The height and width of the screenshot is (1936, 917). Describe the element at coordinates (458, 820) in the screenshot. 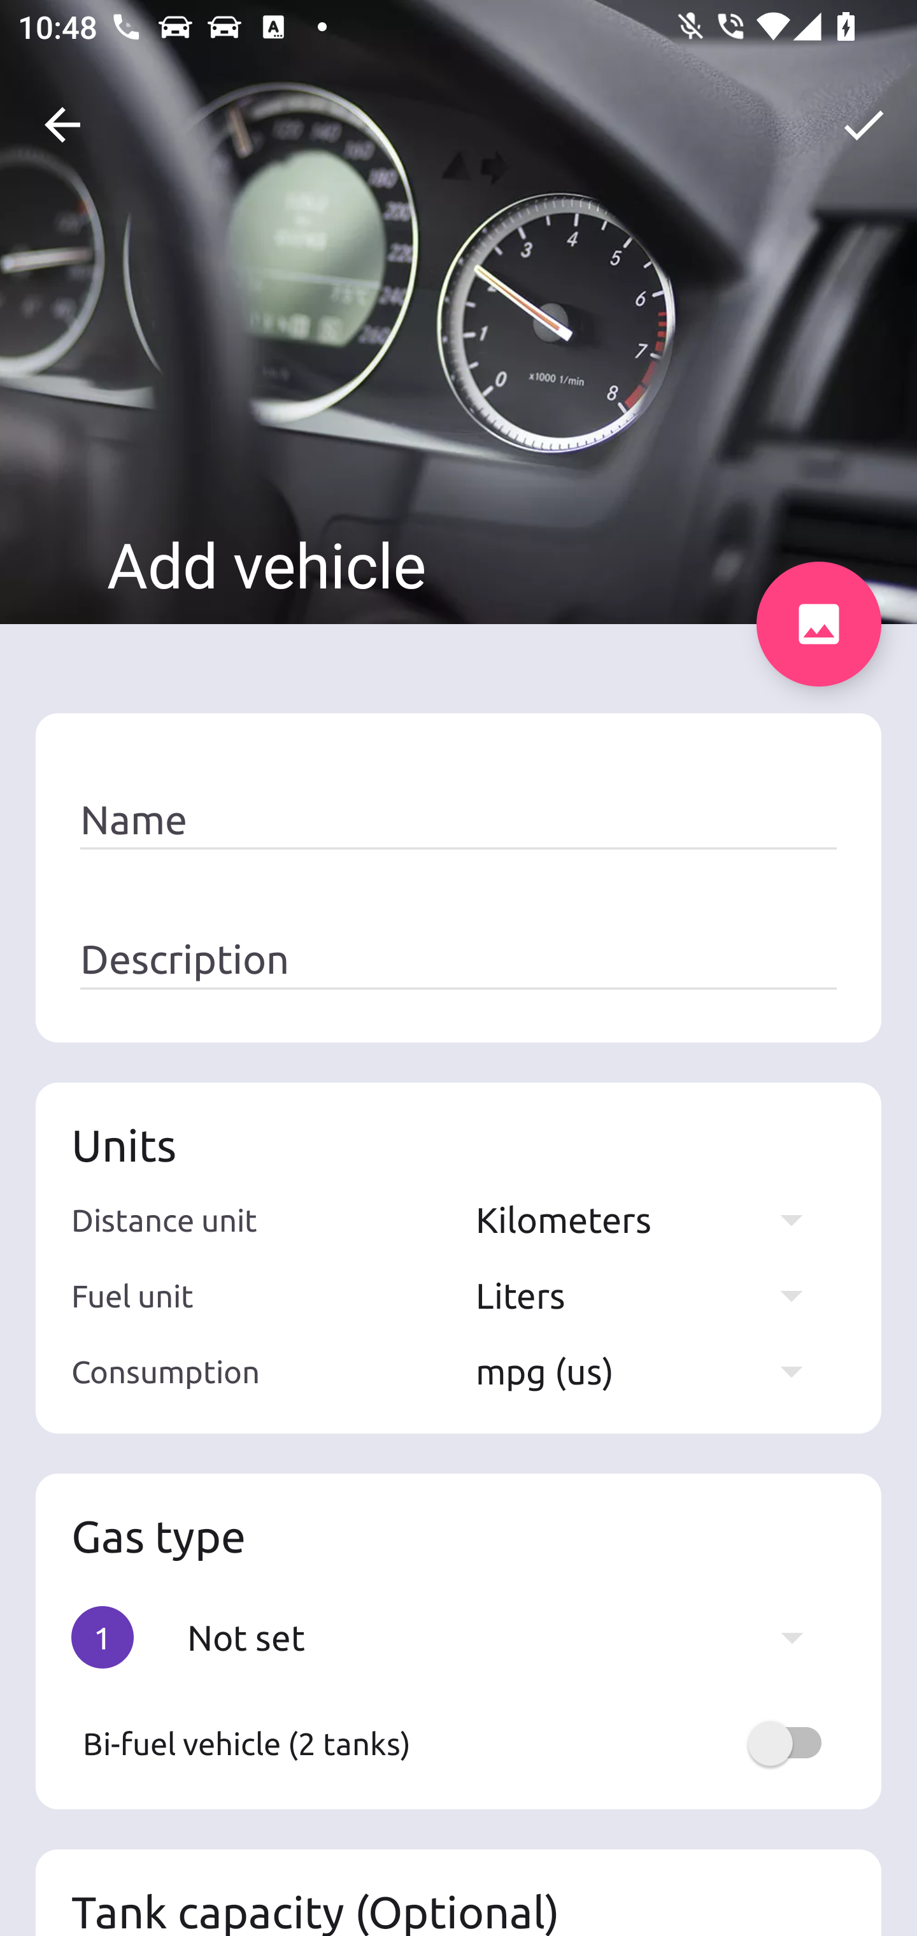

I see `Name` at that location.